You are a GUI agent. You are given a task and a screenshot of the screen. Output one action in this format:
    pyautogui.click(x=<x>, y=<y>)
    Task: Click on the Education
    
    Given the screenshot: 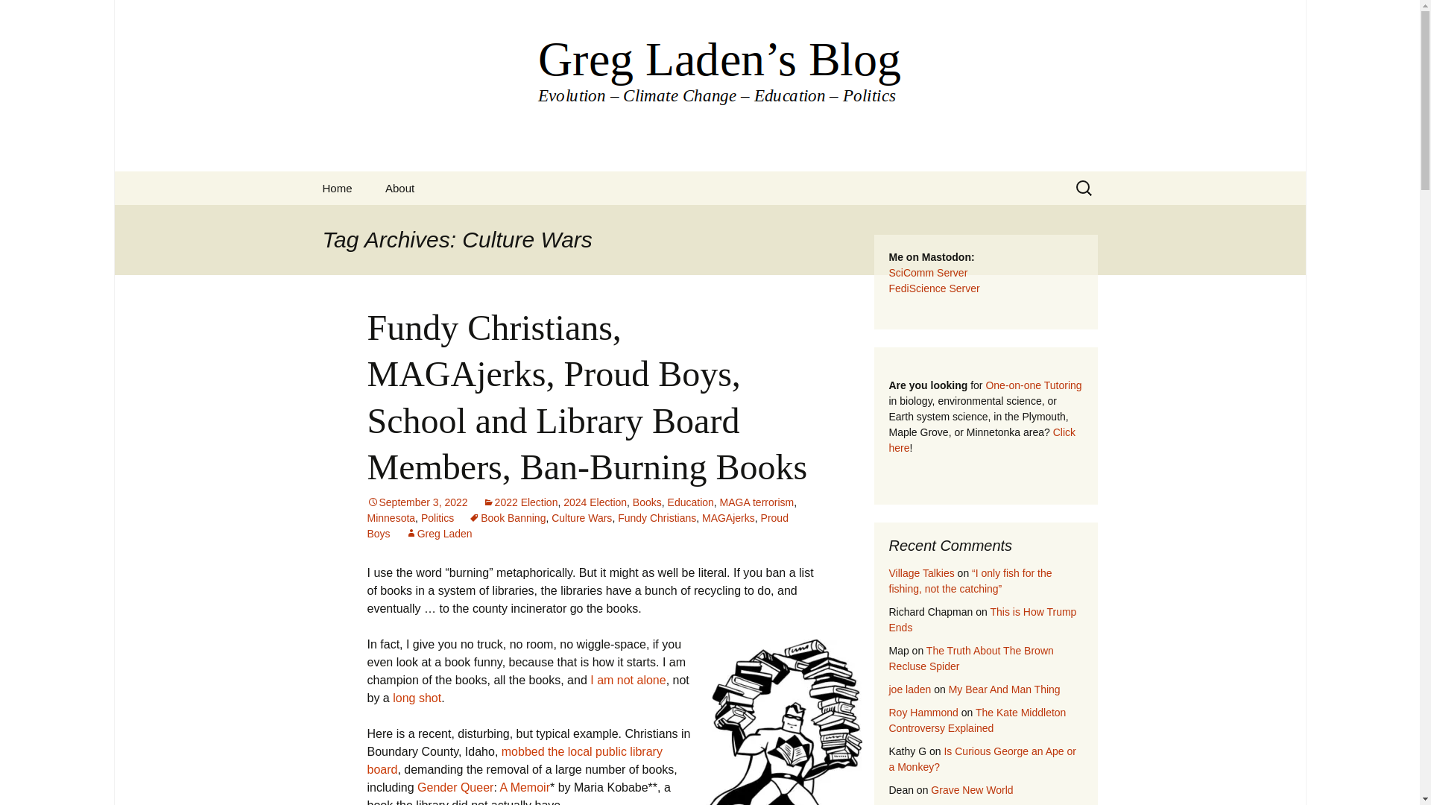 What is the action you would take?
    pyautogui.click(x=691, y=502)
    